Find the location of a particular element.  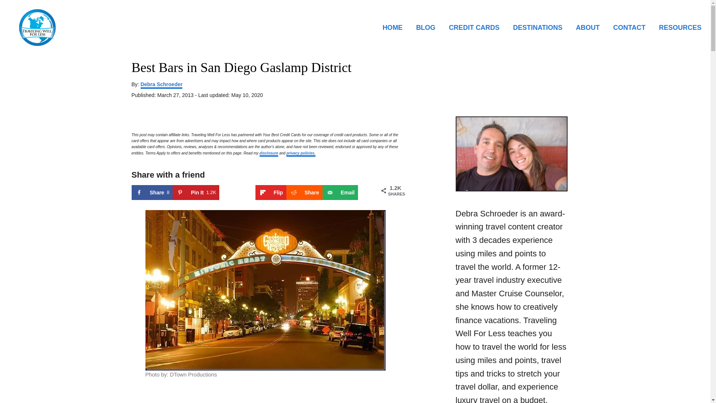

Email is located at coordinates (195, 192).